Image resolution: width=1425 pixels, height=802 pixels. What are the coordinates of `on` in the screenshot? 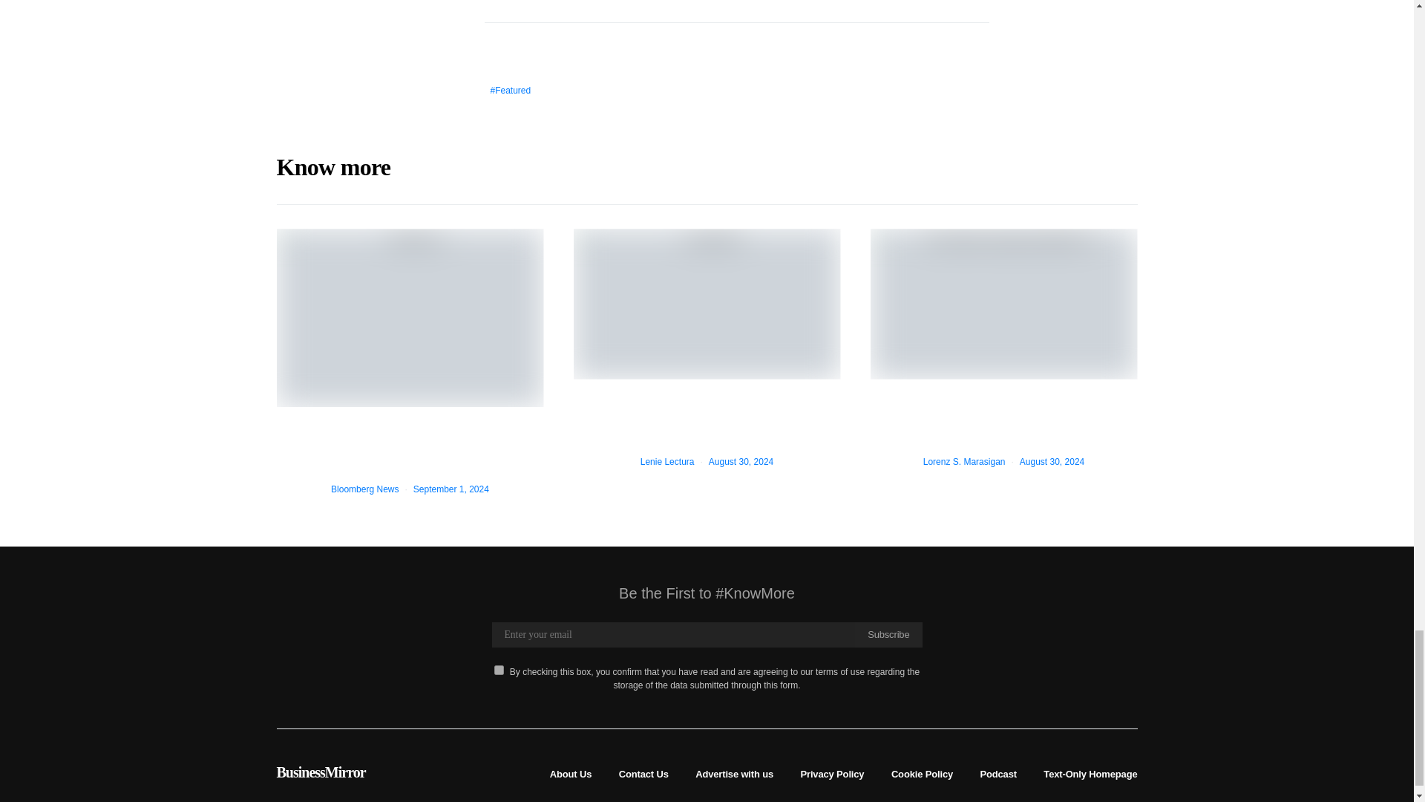 It's located at (499, 670).